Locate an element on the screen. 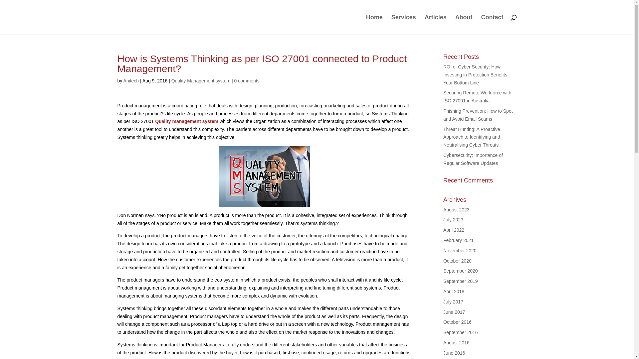 Image resolution: width=639 pixels, height=359 pixels. October 2016 is located at coordinates (457, 322).